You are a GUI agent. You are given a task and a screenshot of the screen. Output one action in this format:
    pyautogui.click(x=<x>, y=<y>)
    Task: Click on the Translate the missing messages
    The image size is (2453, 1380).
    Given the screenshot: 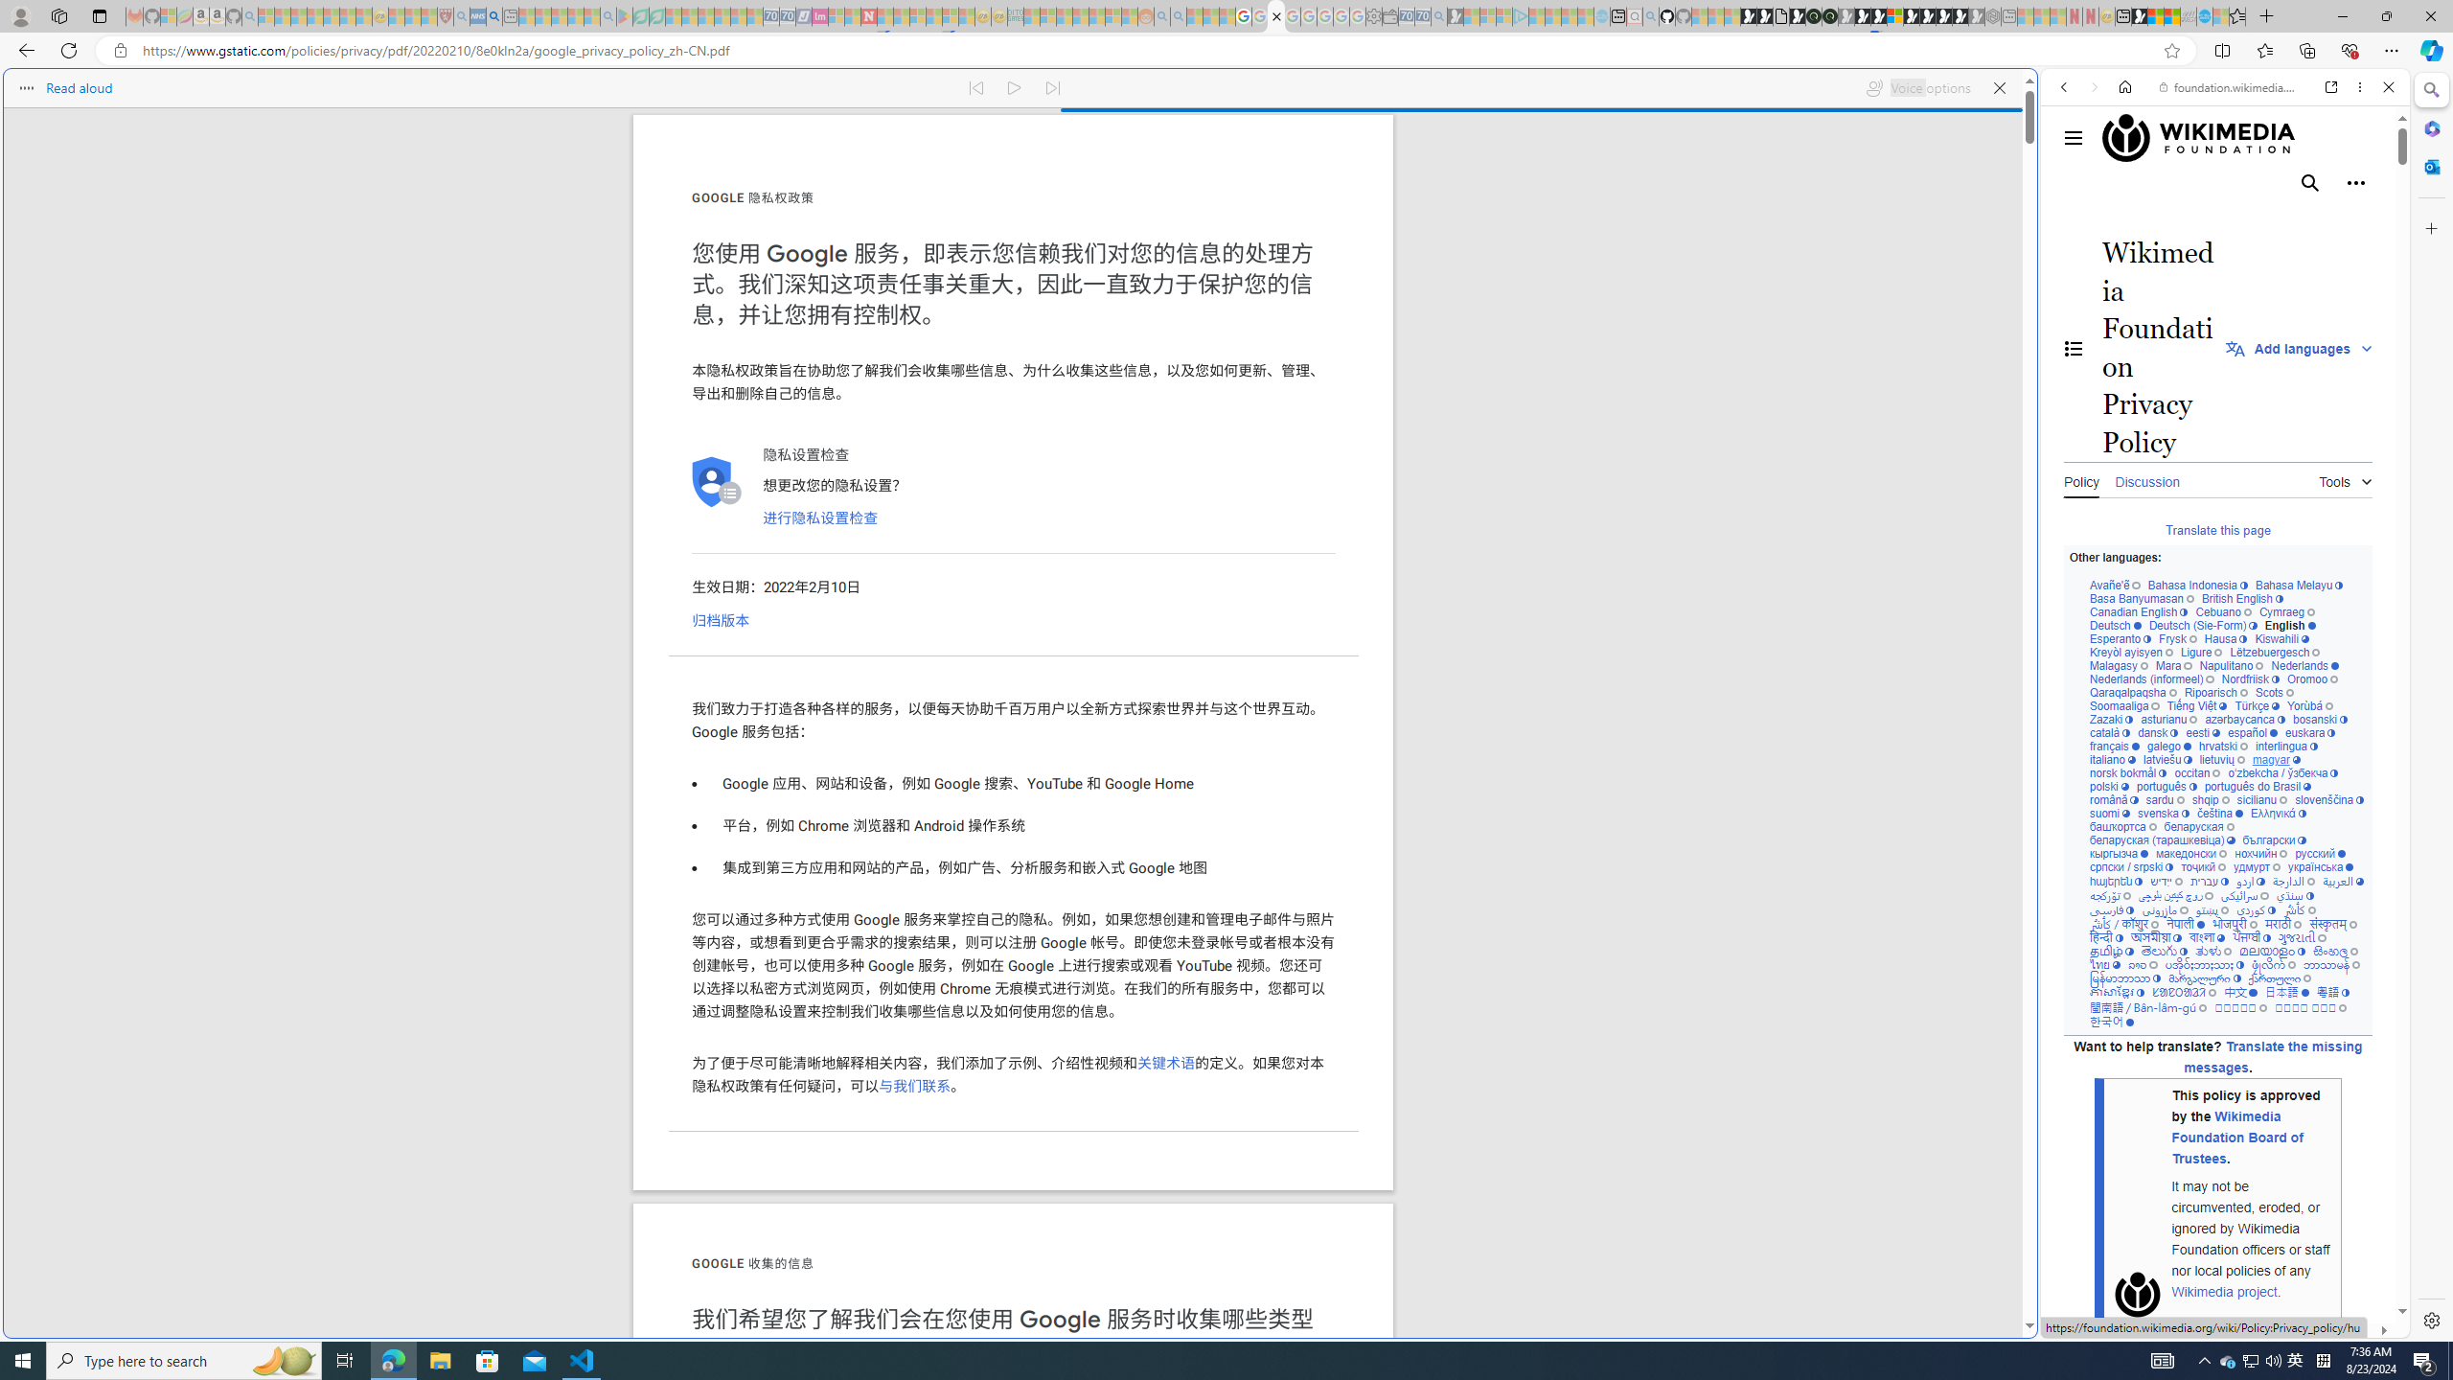 What is the action you would take?
    pyautogui.click(x=2273, y=1058)
    